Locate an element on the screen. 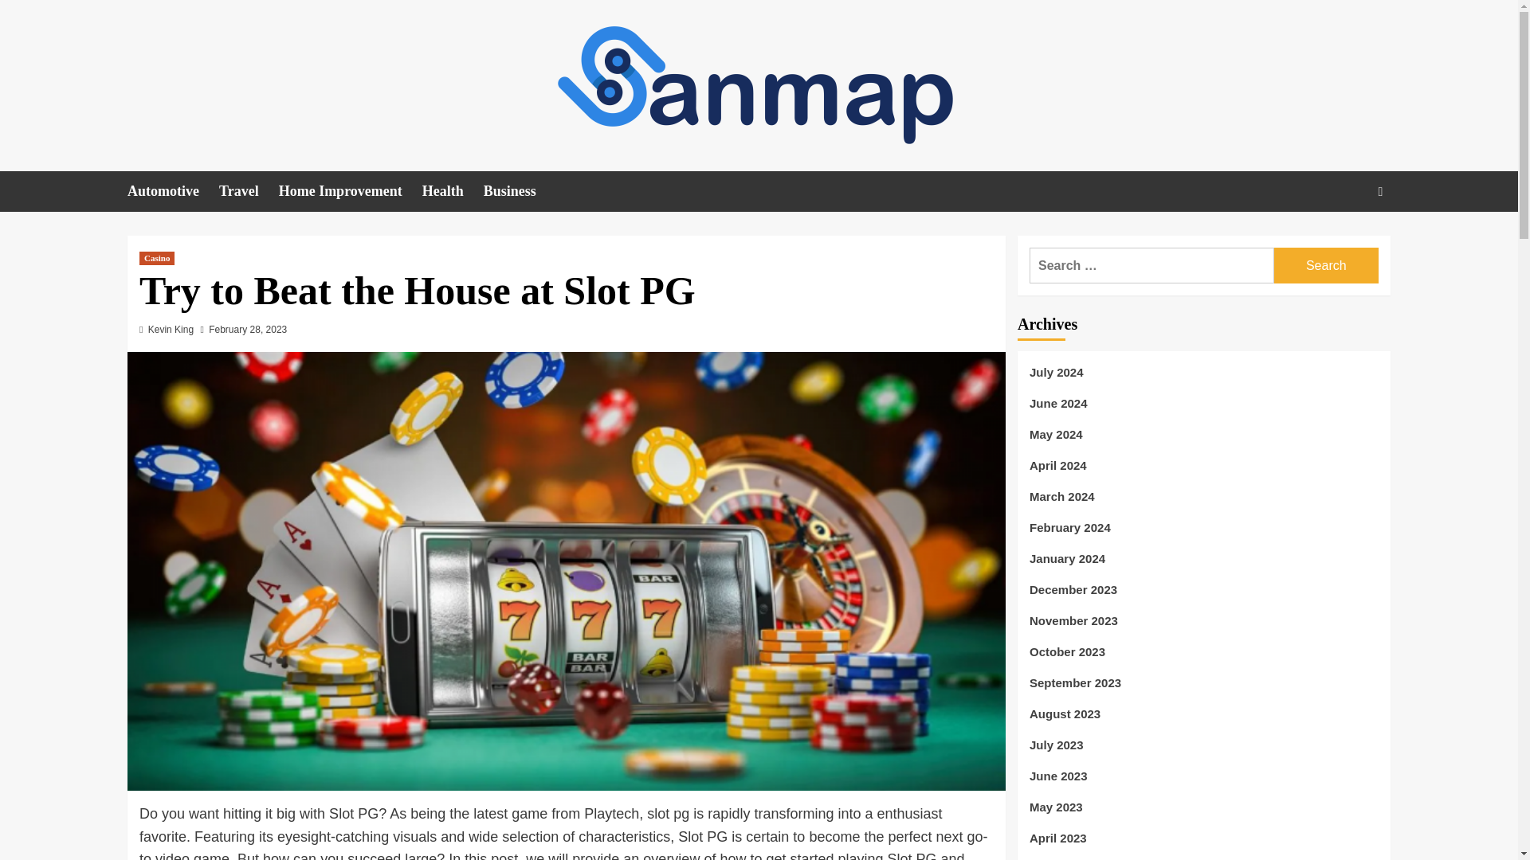  February 28, 2023 is located at coordinates (247, 330).